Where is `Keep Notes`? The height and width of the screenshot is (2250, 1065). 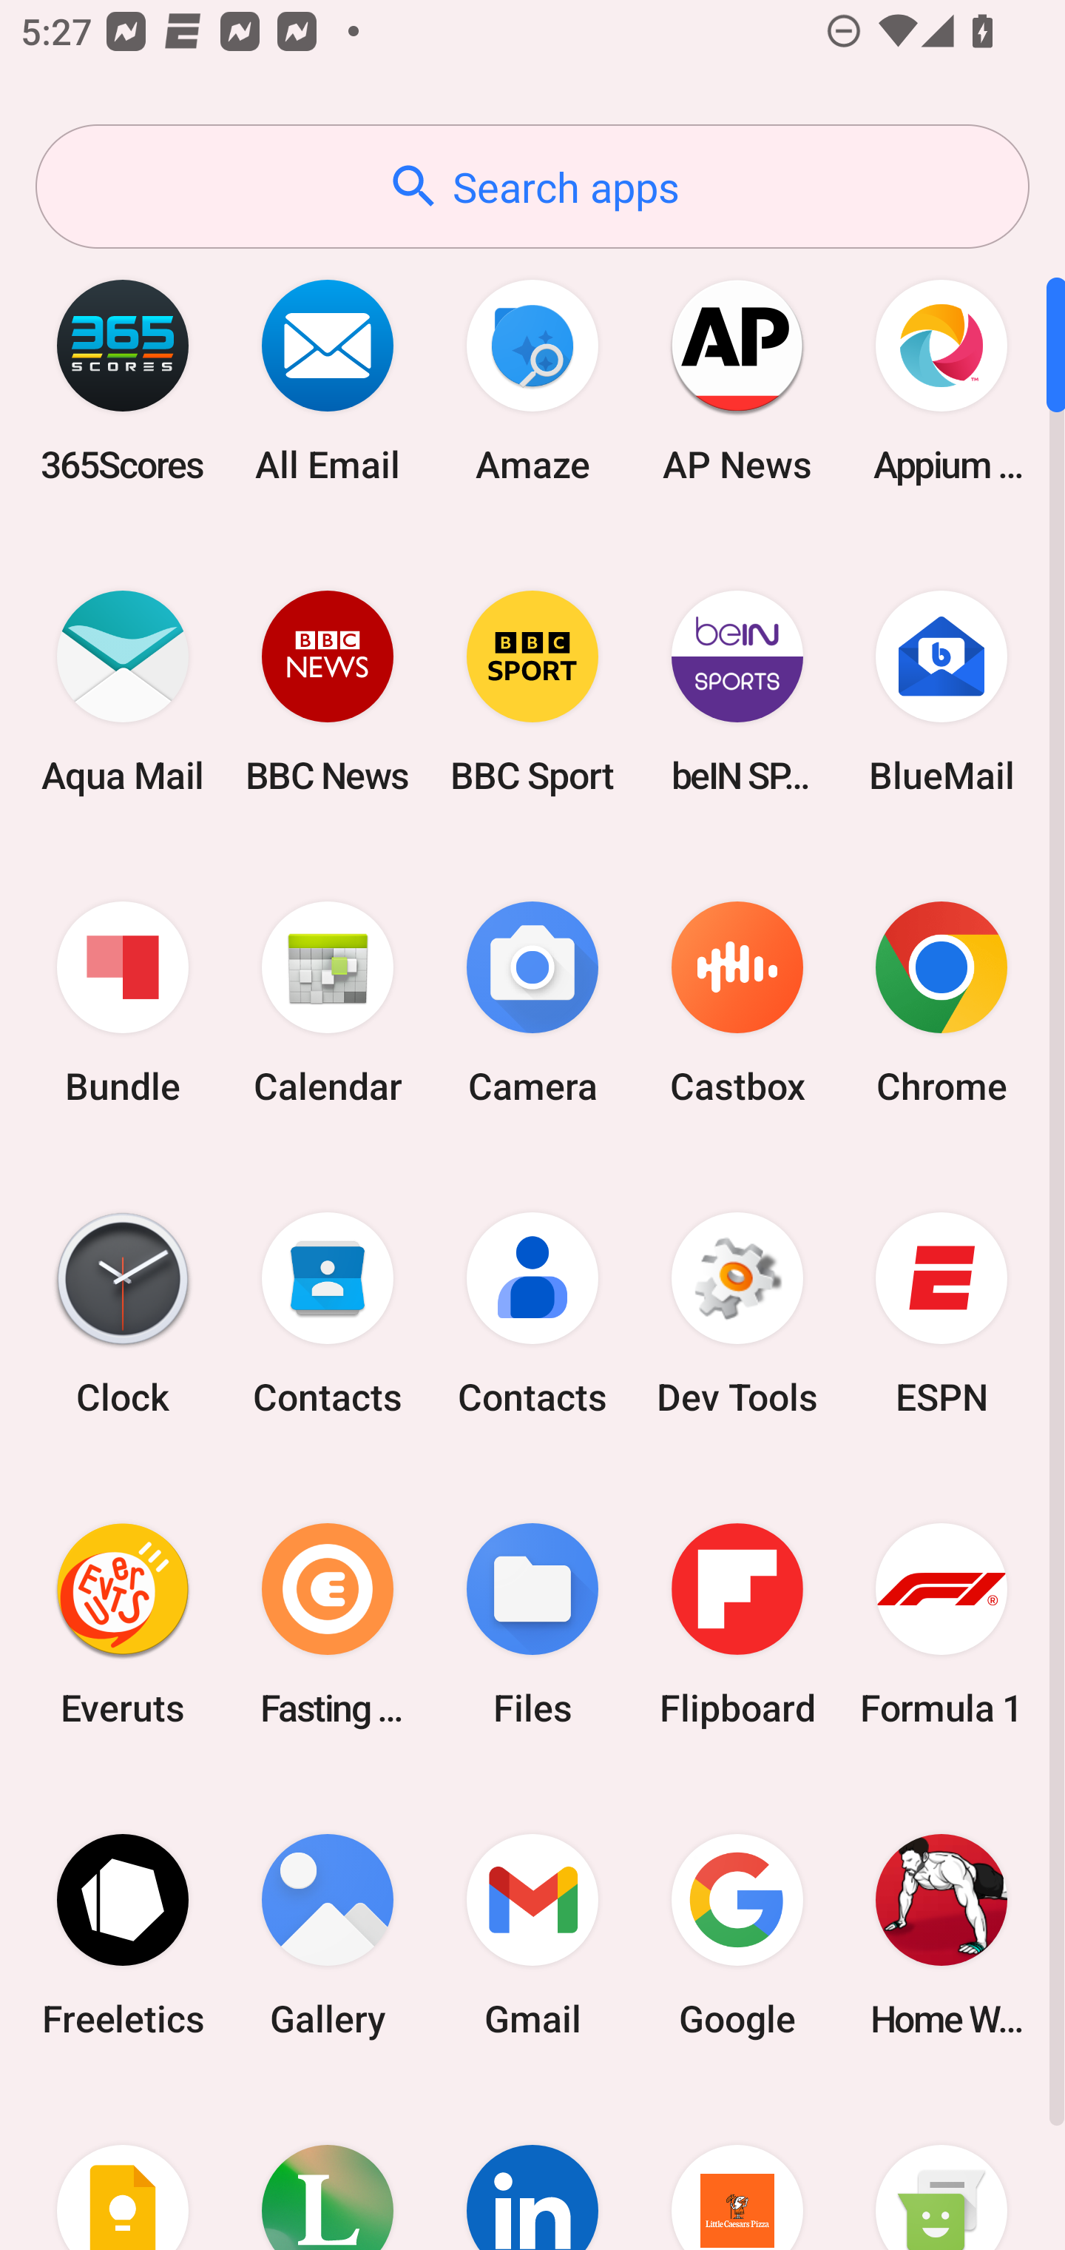 Keep Notes is located at coordinates (123, 2170).